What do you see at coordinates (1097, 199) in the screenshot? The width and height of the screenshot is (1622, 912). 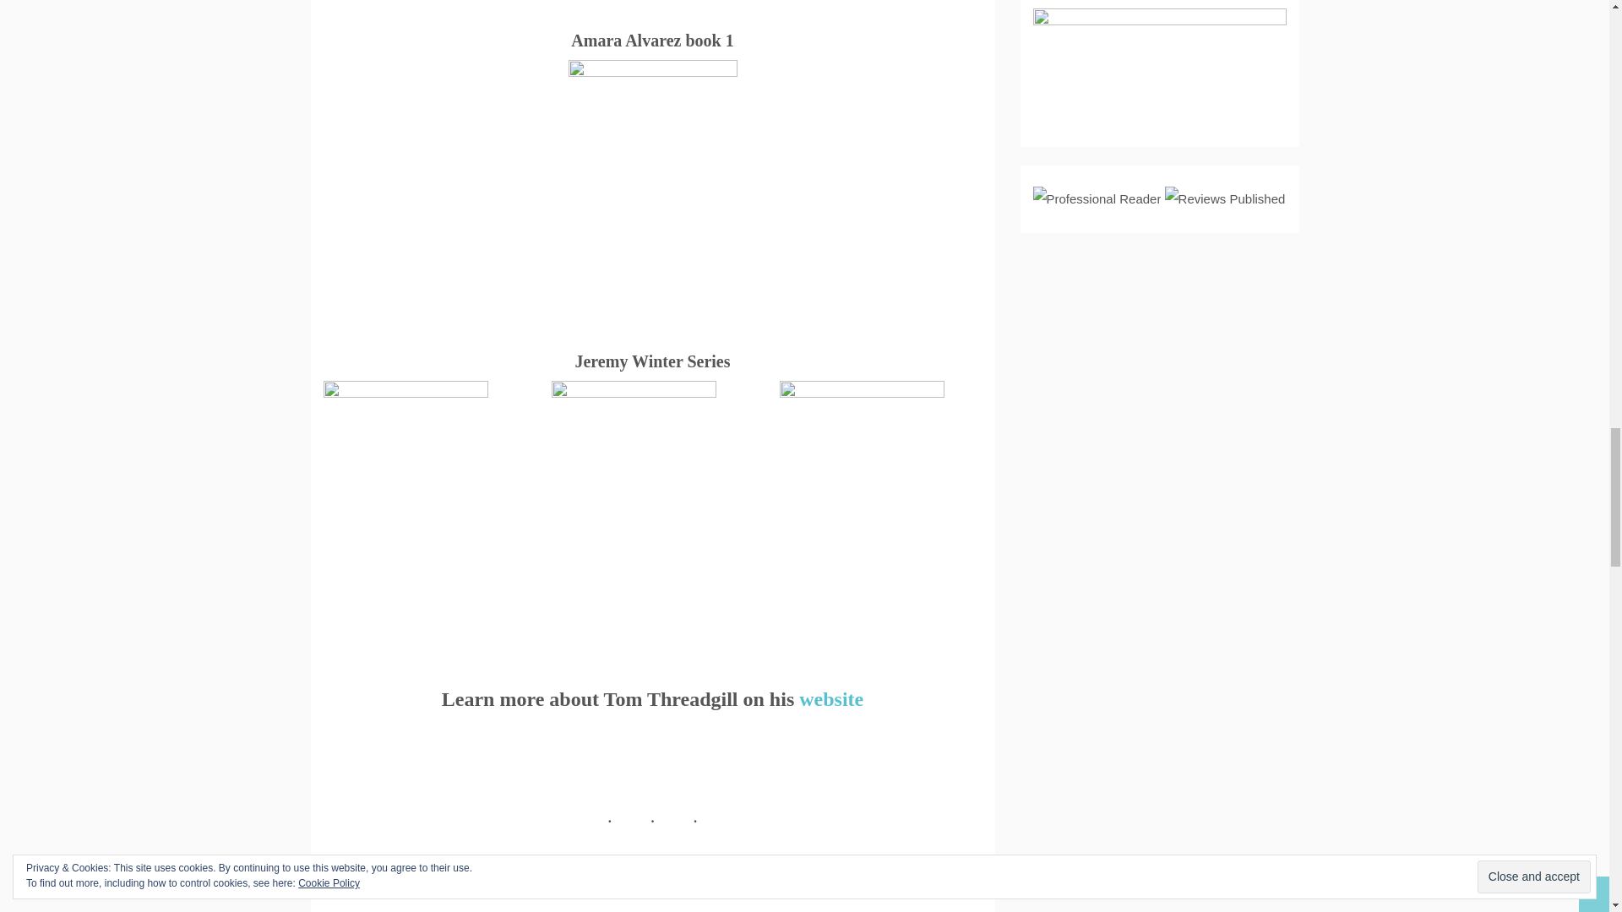 I see `Professional Reader` at bounding box center [1097, 199].